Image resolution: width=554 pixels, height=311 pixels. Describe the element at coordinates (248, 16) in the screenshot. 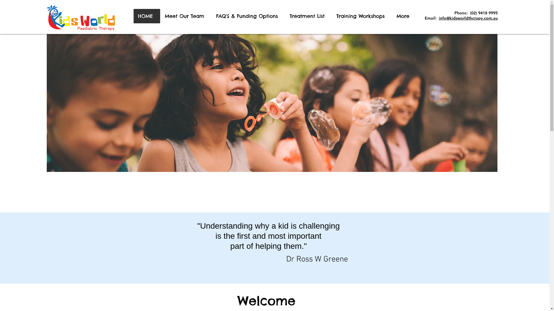

I see `FAQ'S & Funding Options` at that location.